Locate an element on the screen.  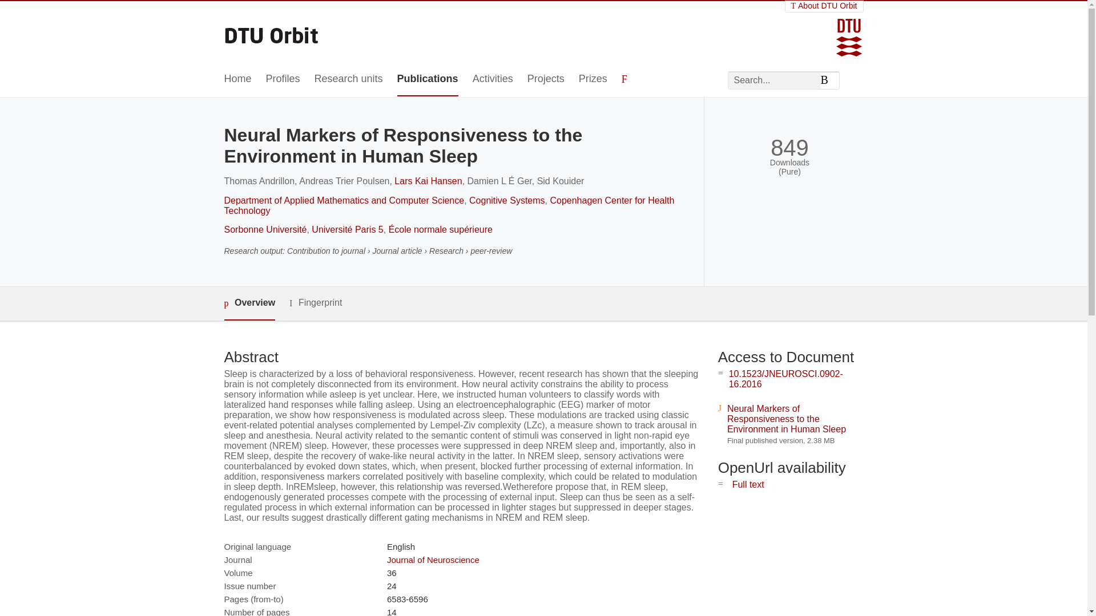
Full text is located at coordinates (748, 484).